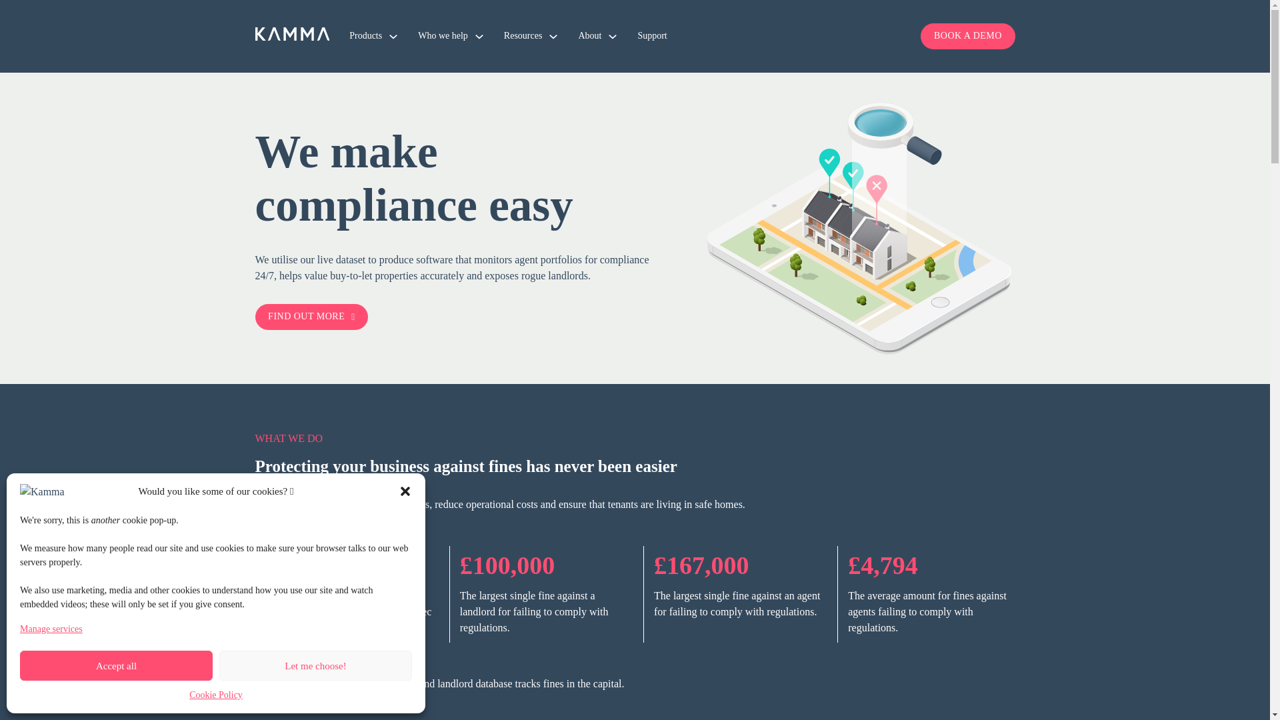 The width and height of the screenshot is (1280, 720). Describe the element at coordinates (315, 665) in the screenshot. I see `Let me choose!` at that location.